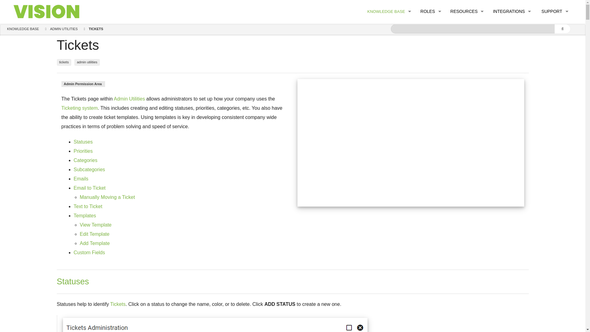  Describe the element at coordinates (389, 11) in the screenshot. I see `KNOWLEDGE BASE` at that location.